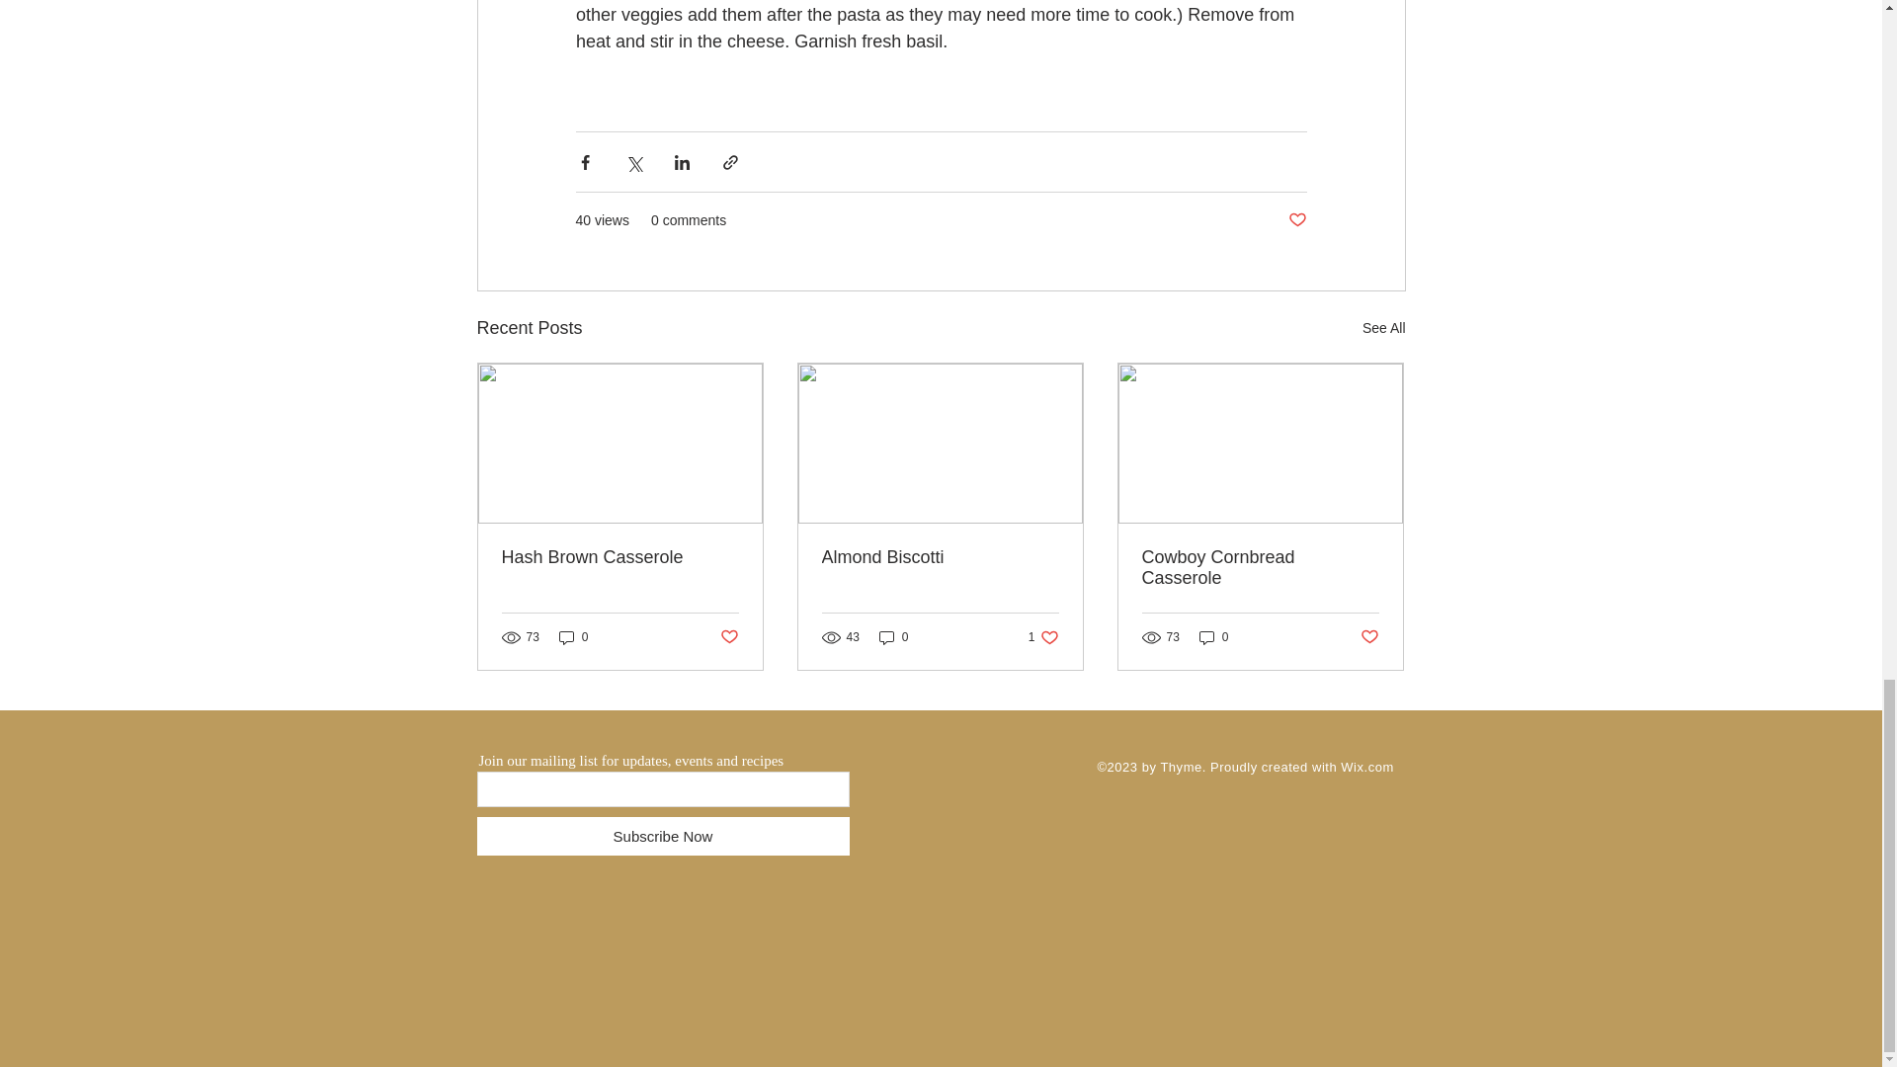 This screenshot has height=1067, width=1897. What do you see at coordinates (1296, 220) in the screenshot?
I see `Post not marked as liked` at bounding box center [1296, 220].